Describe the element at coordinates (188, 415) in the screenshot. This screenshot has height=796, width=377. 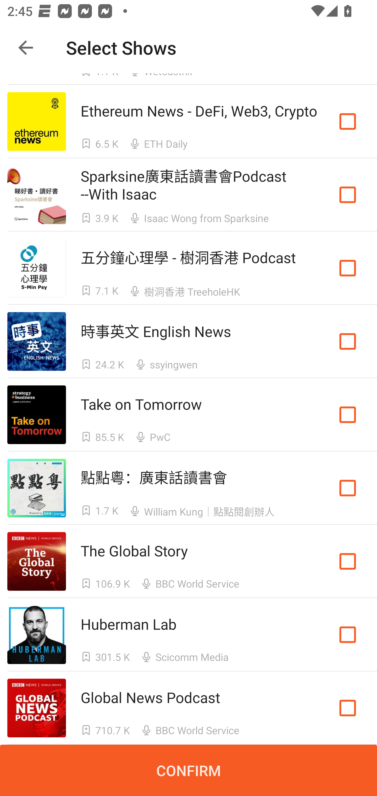
I see `Take on Tomorrow Take on Tomorrow  85.5 K  PwC` at that location.